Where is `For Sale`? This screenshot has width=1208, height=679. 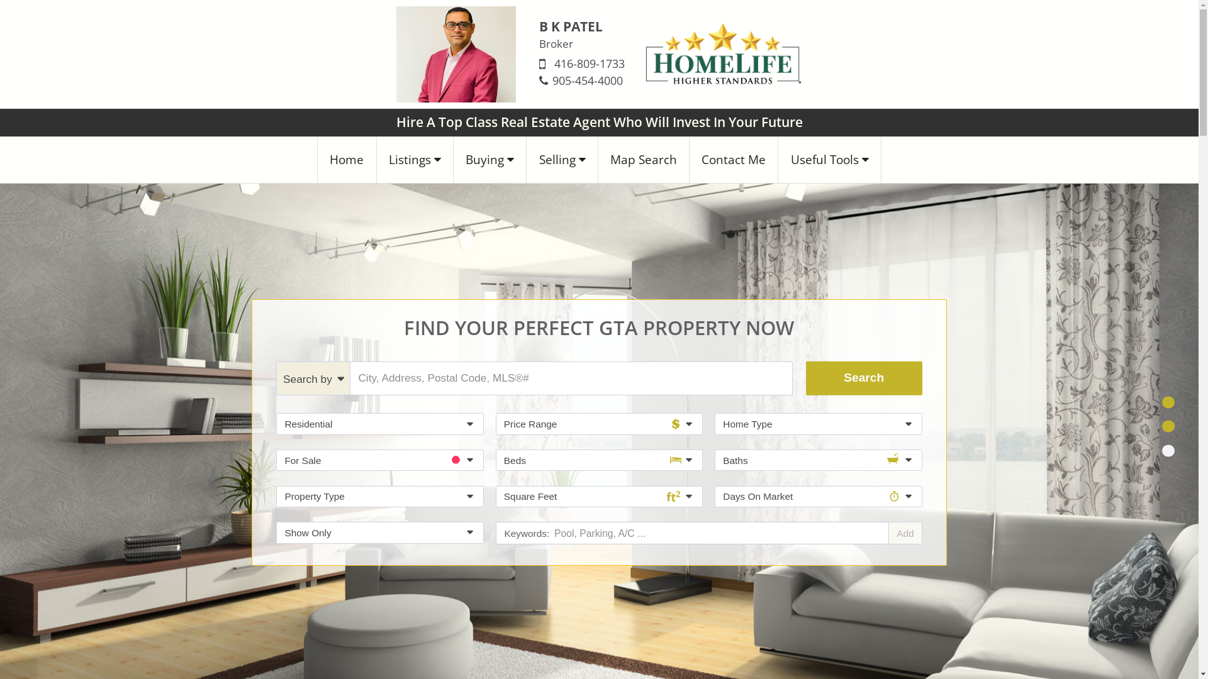 For Sale is located at coordinates (380, 460).